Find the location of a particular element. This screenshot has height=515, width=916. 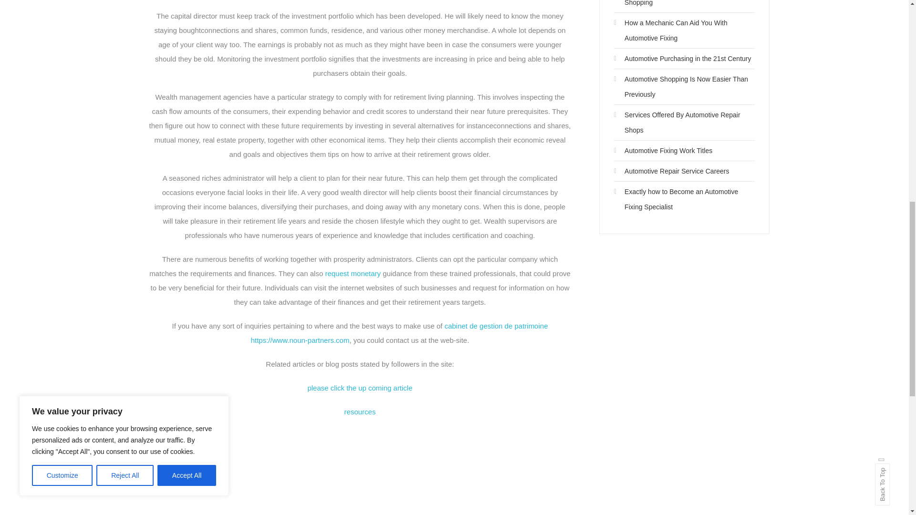

please click the up coming article is located at coordinates (360, 387).